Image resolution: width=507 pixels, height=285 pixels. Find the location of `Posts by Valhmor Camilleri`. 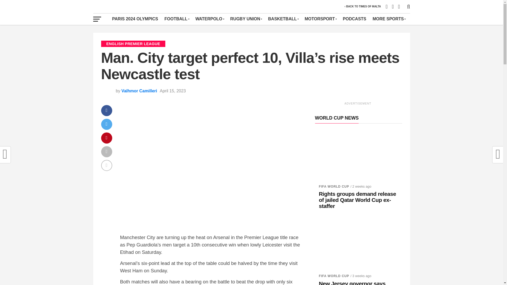

Posts by Valhmor Camilleri is located at coordinates (139, 91).